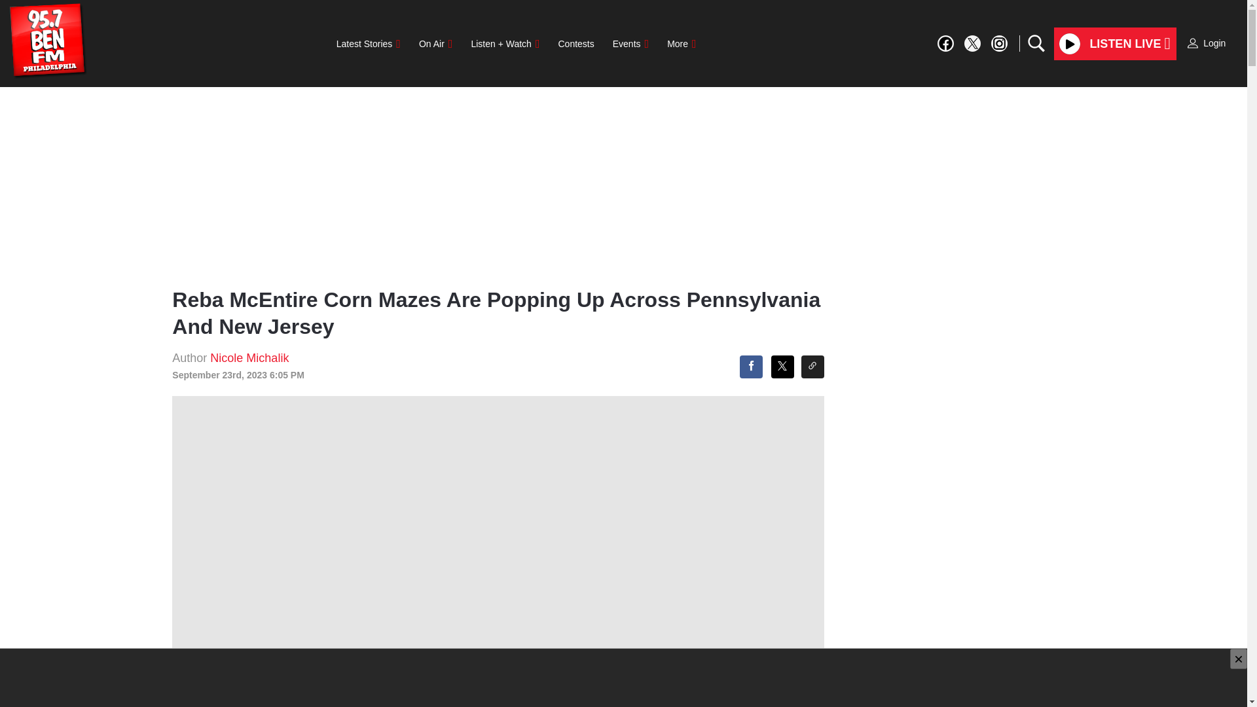 Image resolution: width=1257 pixels, height=707 pixels. Describe the element at coordinates (249, 357) in the screenshot. I see `Nicole Michalik` at that location.